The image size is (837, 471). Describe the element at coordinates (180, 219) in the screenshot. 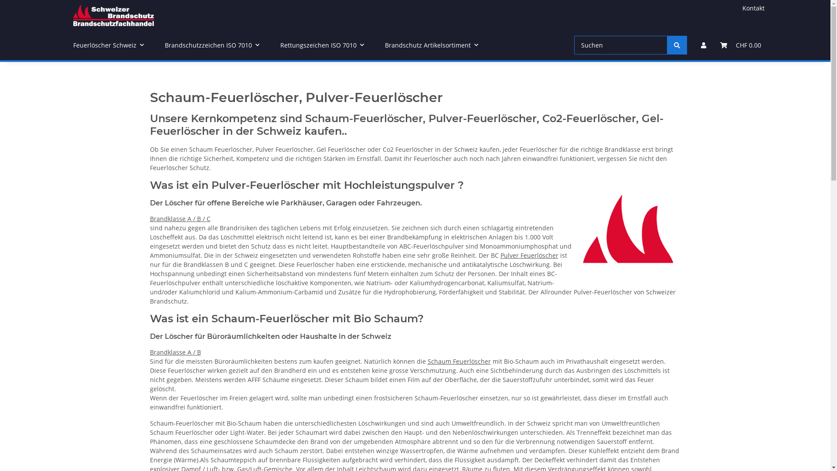

I see `Brandklasse A / B / C` at that location.